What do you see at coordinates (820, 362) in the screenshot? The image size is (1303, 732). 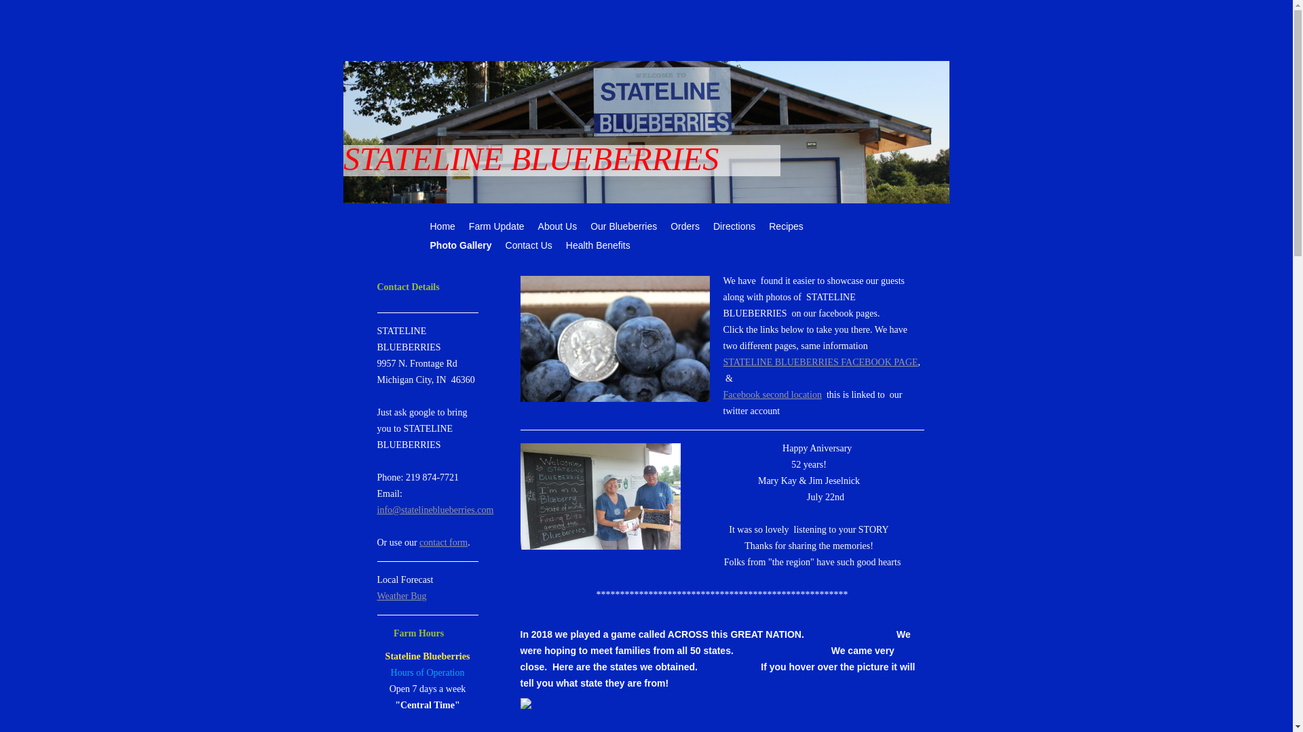 I see `STATELINE BLUEBERRIES FACEBOOK PAGE` at bounding box center [820, 362].